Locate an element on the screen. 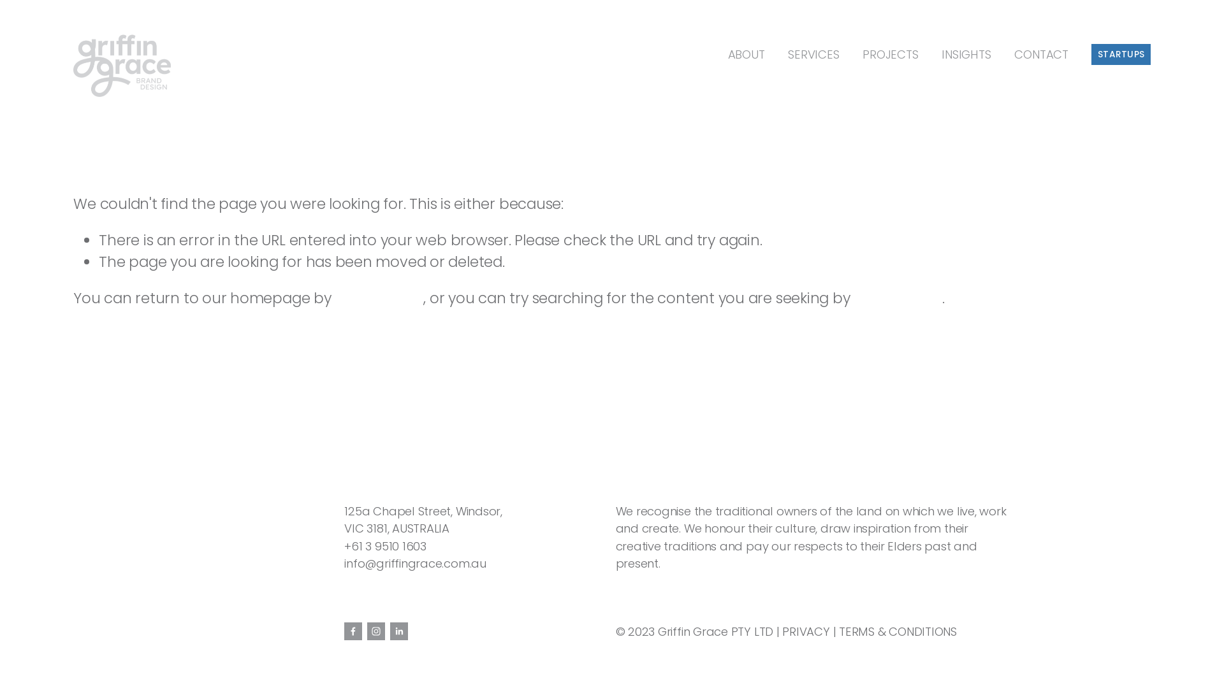  +61 3 9510 1603 is located at coordinates (385, 547).